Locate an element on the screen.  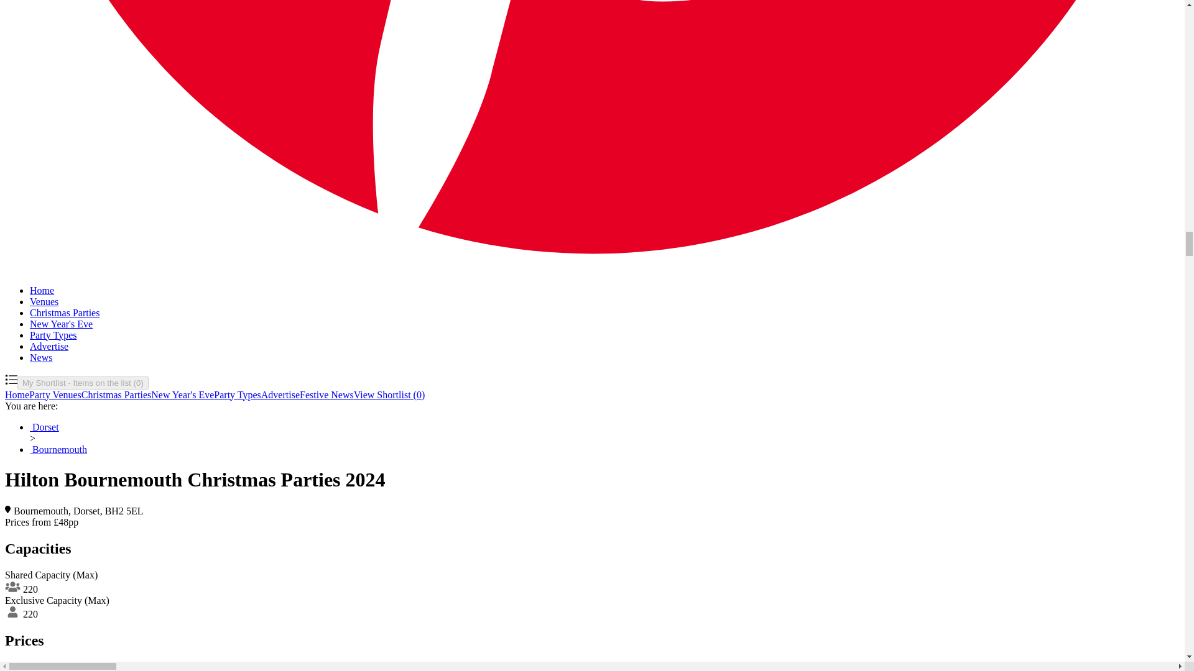
 Bournemouth is located at coordinates (58, 449).